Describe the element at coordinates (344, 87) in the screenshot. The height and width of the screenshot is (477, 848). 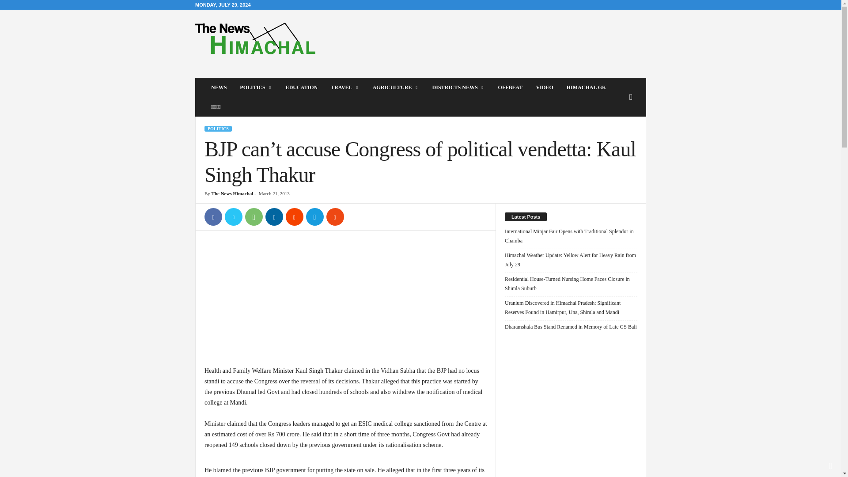
I see `TRAVEL` at that location.